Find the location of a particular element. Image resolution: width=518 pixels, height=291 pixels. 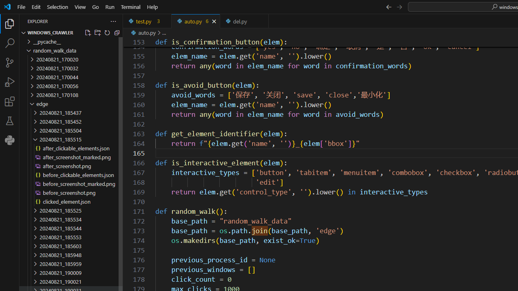

Refresh Explorer is located at coordinates (107, 32).